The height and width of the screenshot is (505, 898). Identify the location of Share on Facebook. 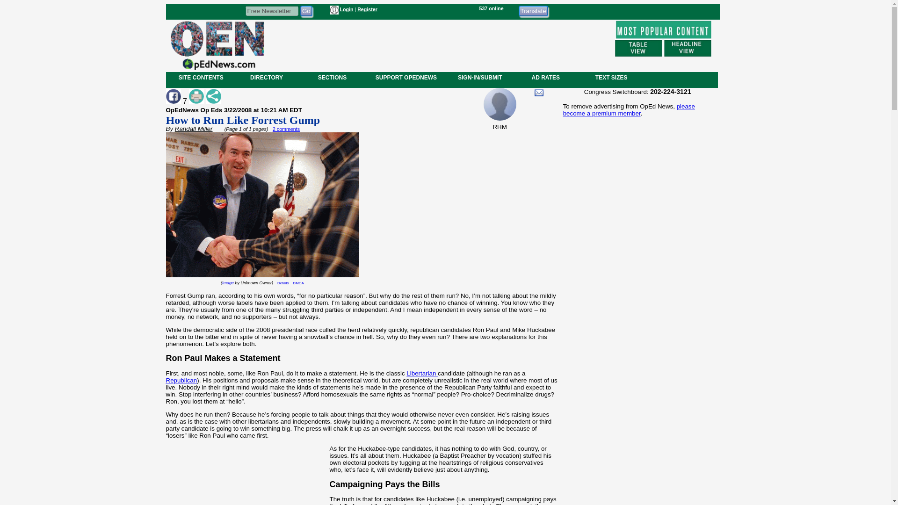
(173, 96).